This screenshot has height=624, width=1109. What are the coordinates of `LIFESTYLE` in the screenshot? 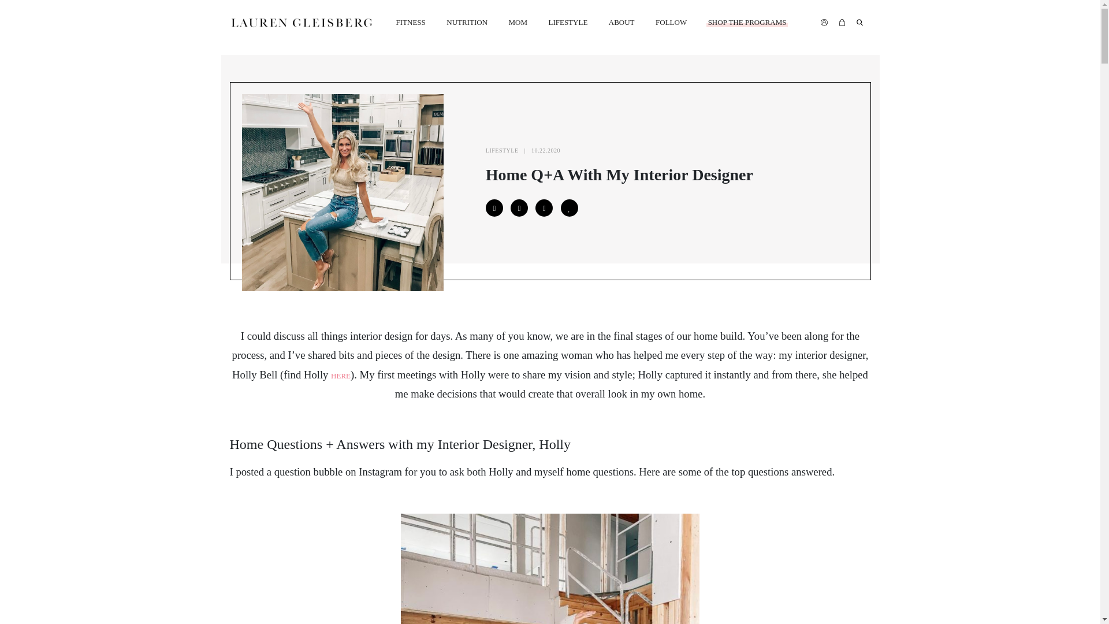 It's located at (567, 23).